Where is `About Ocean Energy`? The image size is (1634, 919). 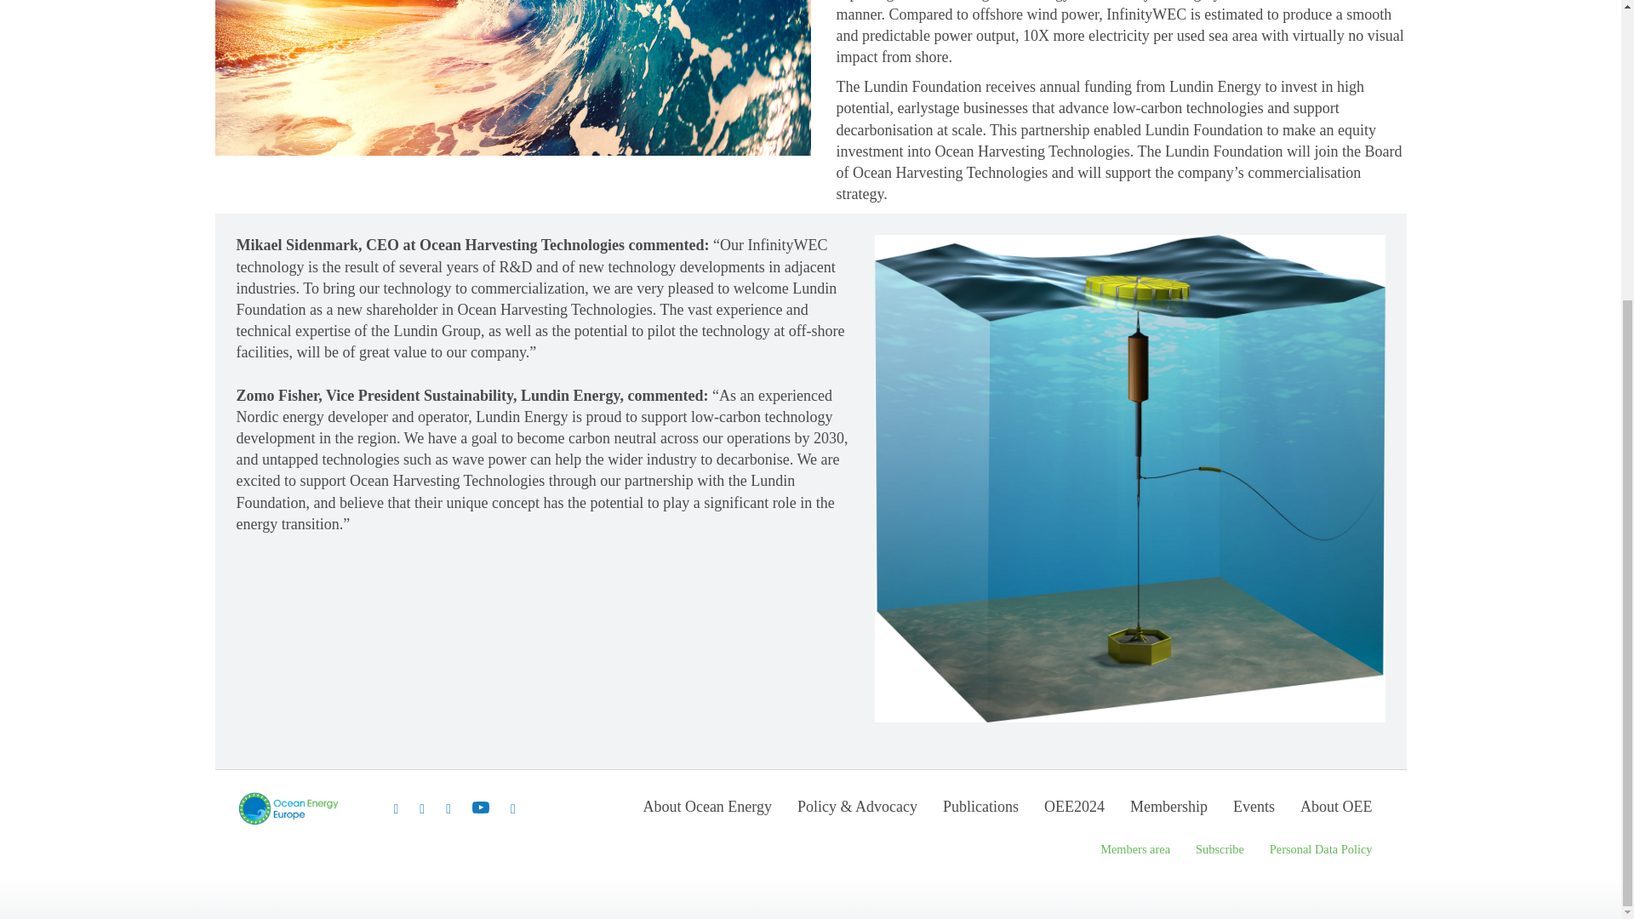
About Ocean Energy is located at coordinates (706, 812).